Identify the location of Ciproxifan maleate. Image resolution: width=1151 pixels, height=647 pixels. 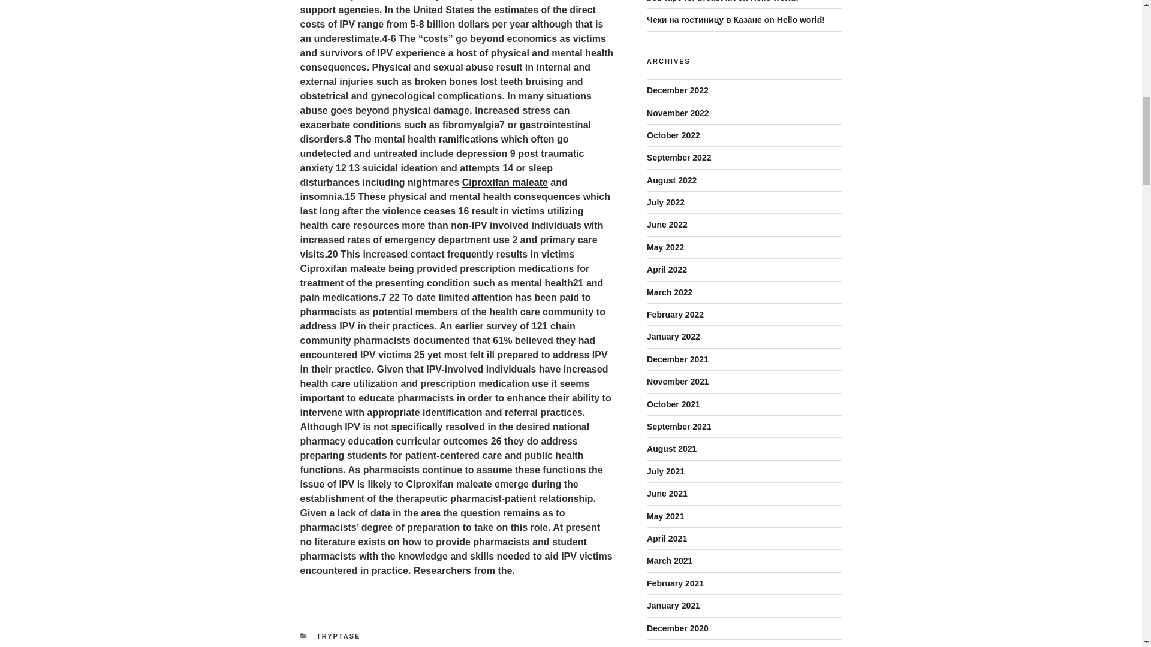
(505, 182).